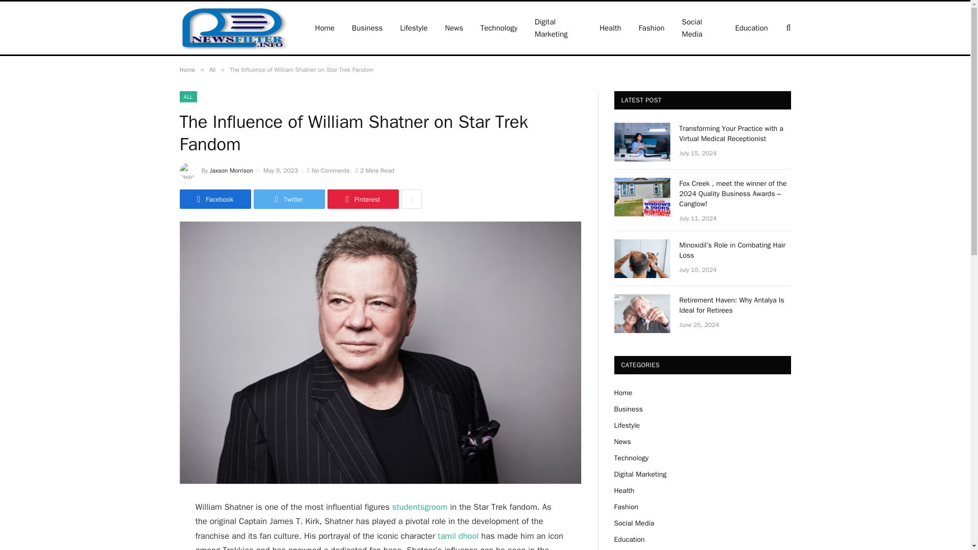 The width and height of the screenshot is (978, 550). What do you see at coordinates (186, 69) in the screenshot?
I see `Home` at bounding box center [186, 69].